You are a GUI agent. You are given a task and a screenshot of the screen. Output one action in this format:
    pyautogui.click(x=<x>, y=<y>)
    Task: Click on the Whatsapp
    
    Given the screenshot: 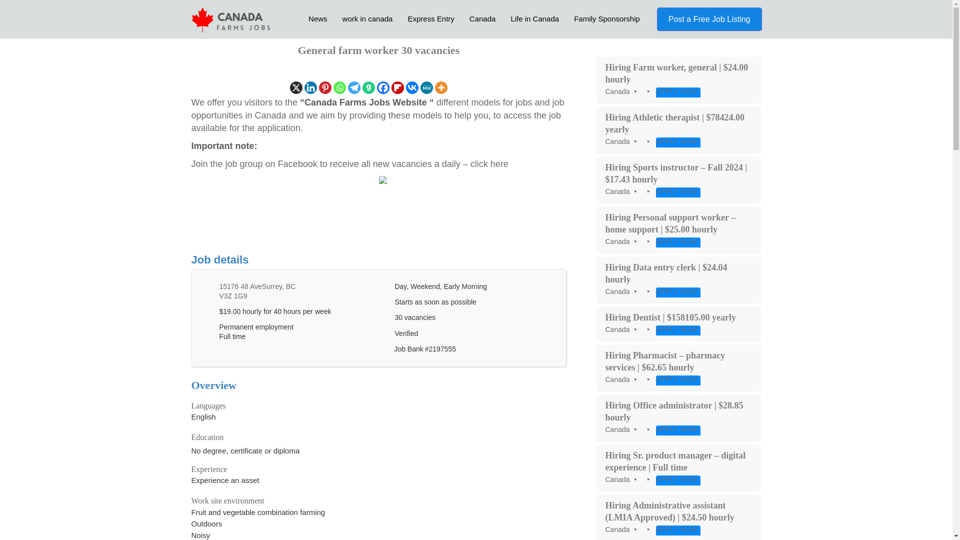 What is the action you would take?
    pyautogui.click(x=339, y=87)
    